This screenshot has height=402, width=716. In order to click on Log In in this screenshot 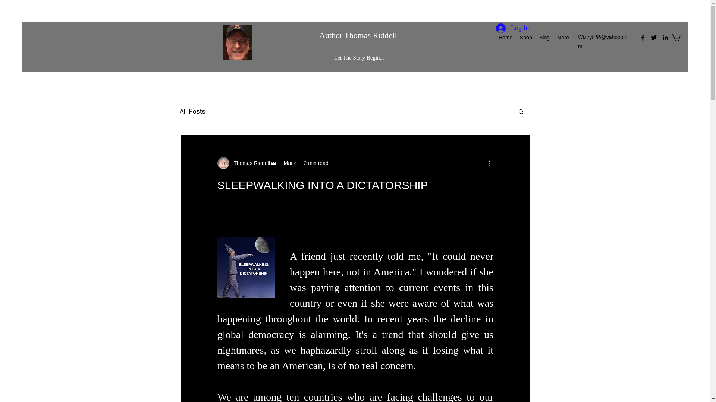, I will do `click(512, 28)`.